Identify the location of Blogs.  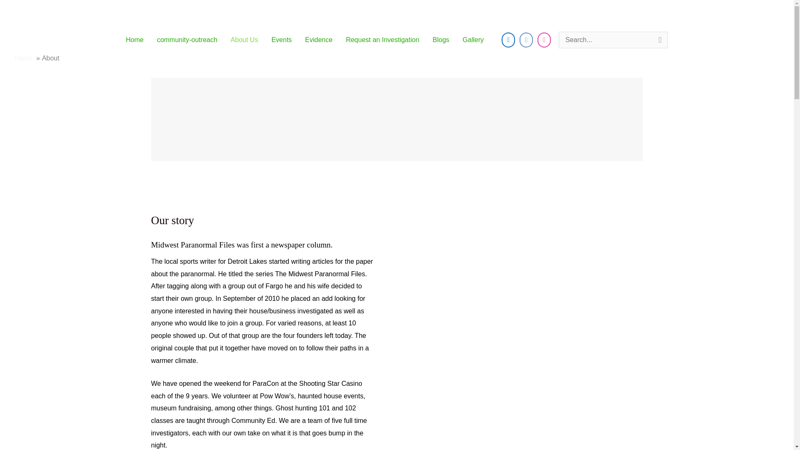
(441, 40).